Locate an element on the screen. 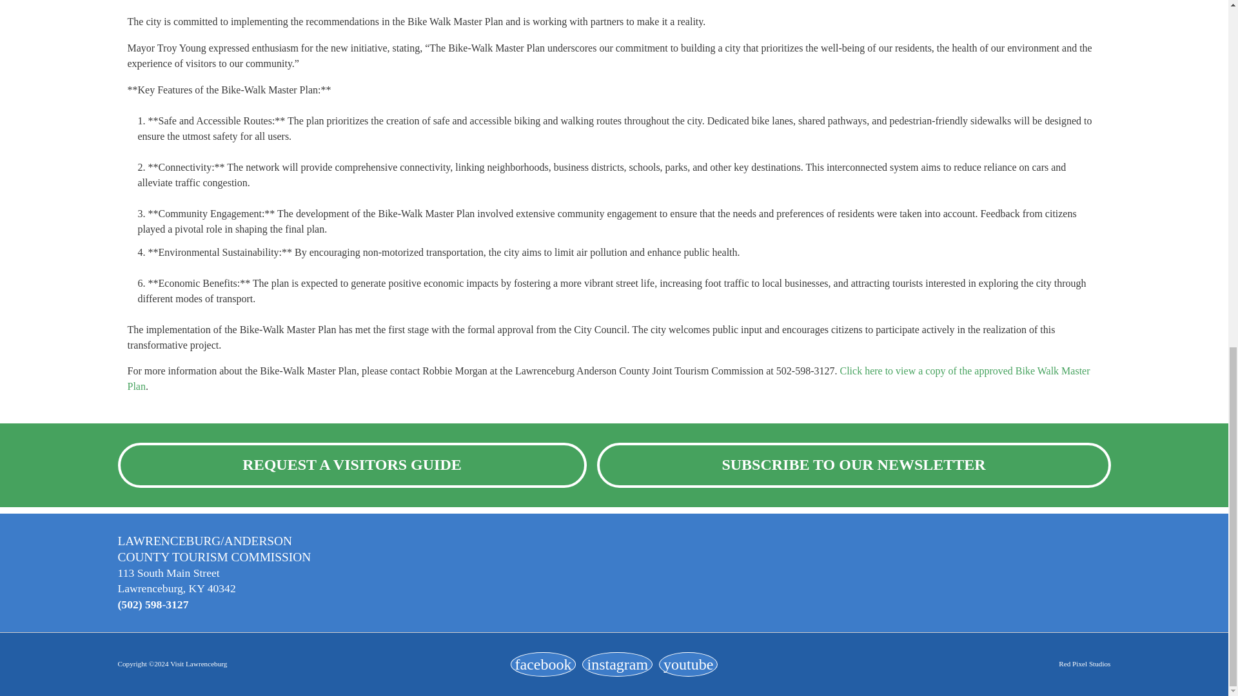  Opens in a new tab or window is located at coordinates (688, 664).